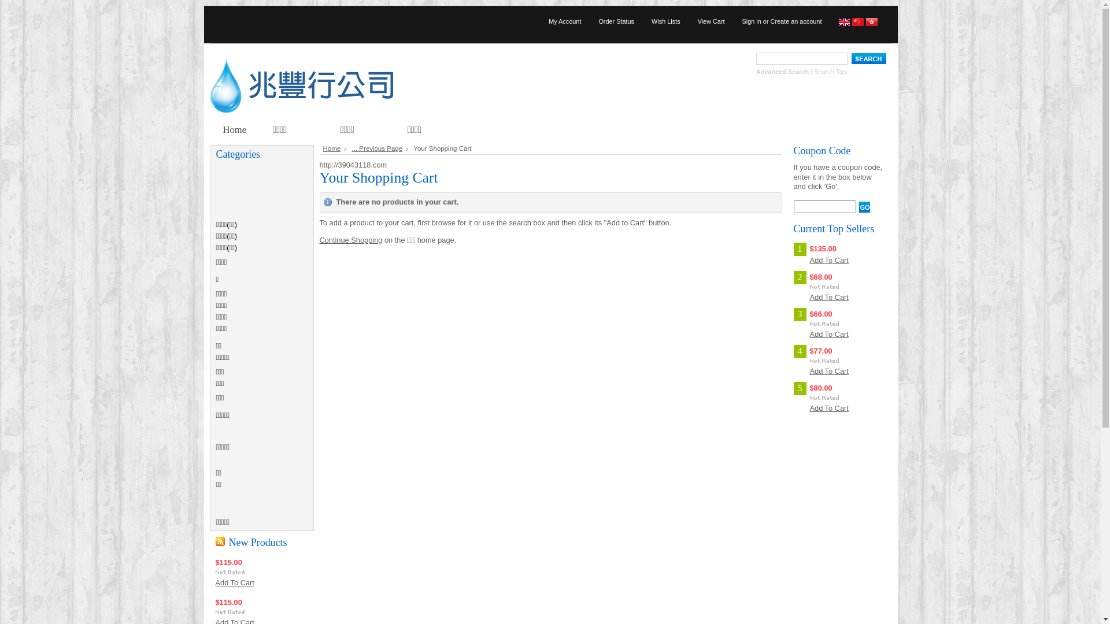 The height and width of the screenshot is (624, 1110). Describe the element at coordinates (334, 148) in the screenshot. I see `Home` at that location.